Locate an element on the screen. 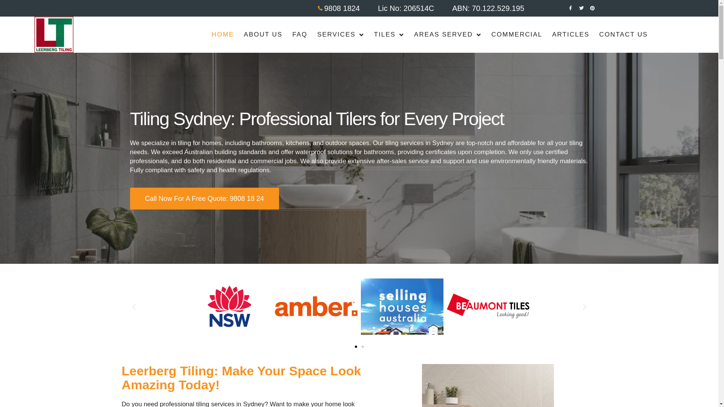 Image resolution: width=724 pixels, height=407 pixels. TILES is located at coordinates (389, 35).